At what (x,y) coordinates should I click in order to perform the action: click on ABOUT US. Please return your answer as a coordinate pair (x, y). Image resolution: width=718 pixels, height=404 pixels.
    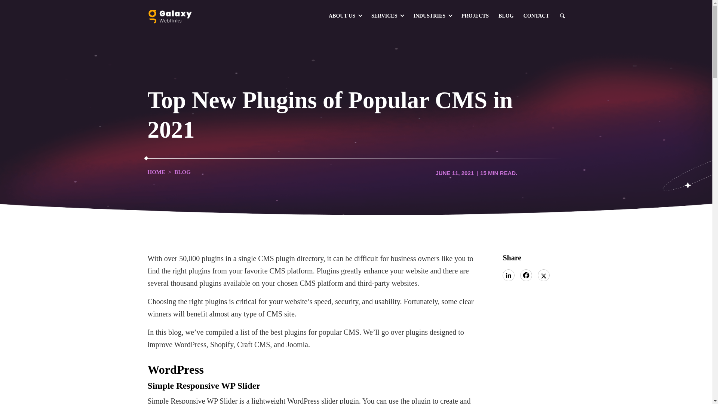
    Looking at the image, I should click on (345, 16).